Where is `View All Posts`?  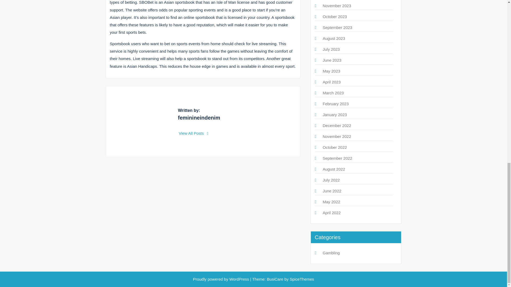 View All Posts is located at coordinates (194, 133).